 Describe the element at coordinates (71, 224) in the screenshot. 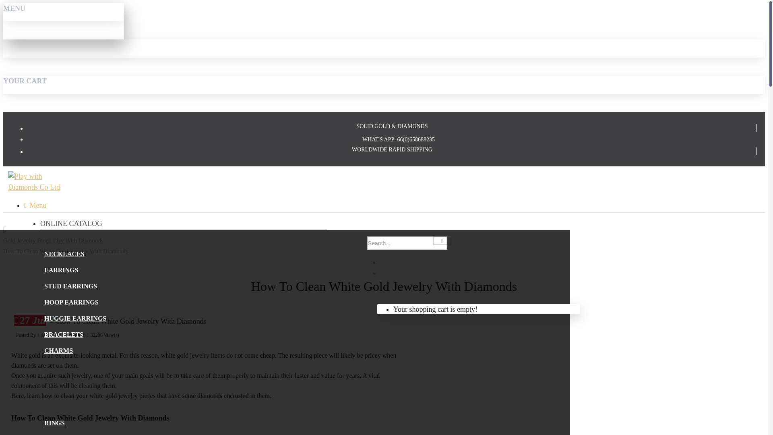

I see `ONLINE CATALOG` at that location.